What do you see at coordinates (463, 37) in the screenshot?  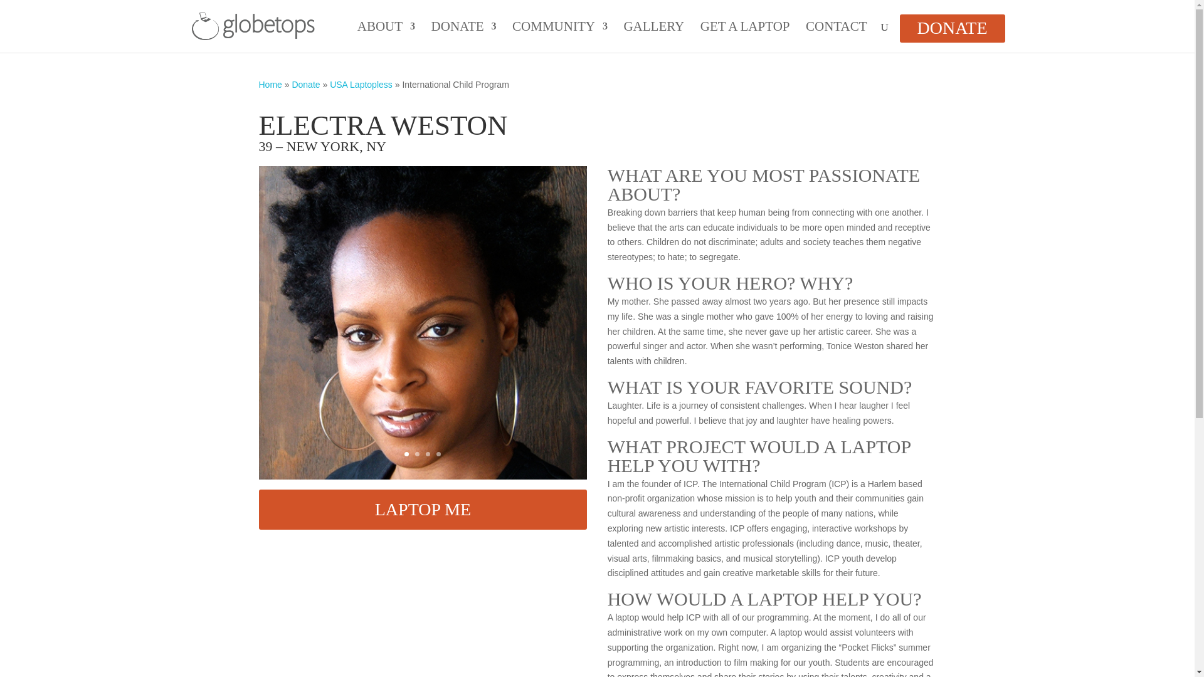 I see `DONATE` at bounding box center [463, 37].